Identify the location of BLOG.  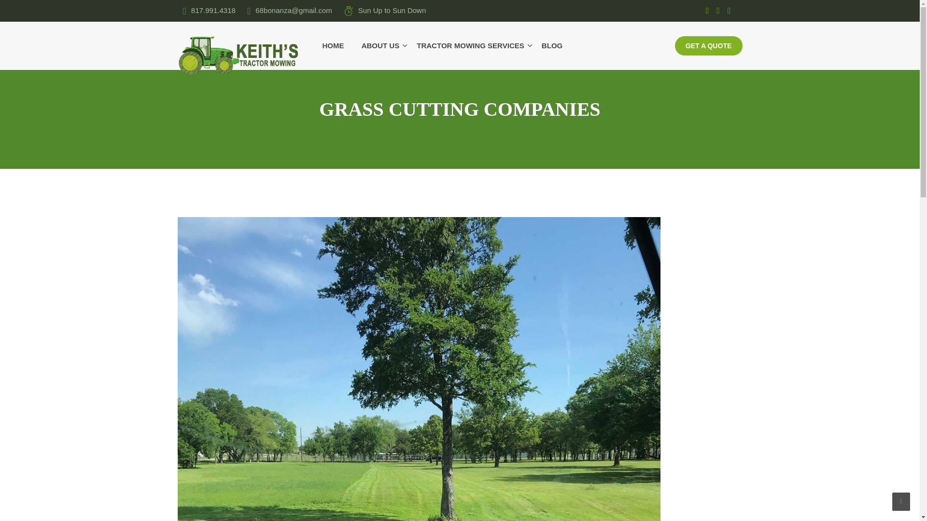
(549, 46).